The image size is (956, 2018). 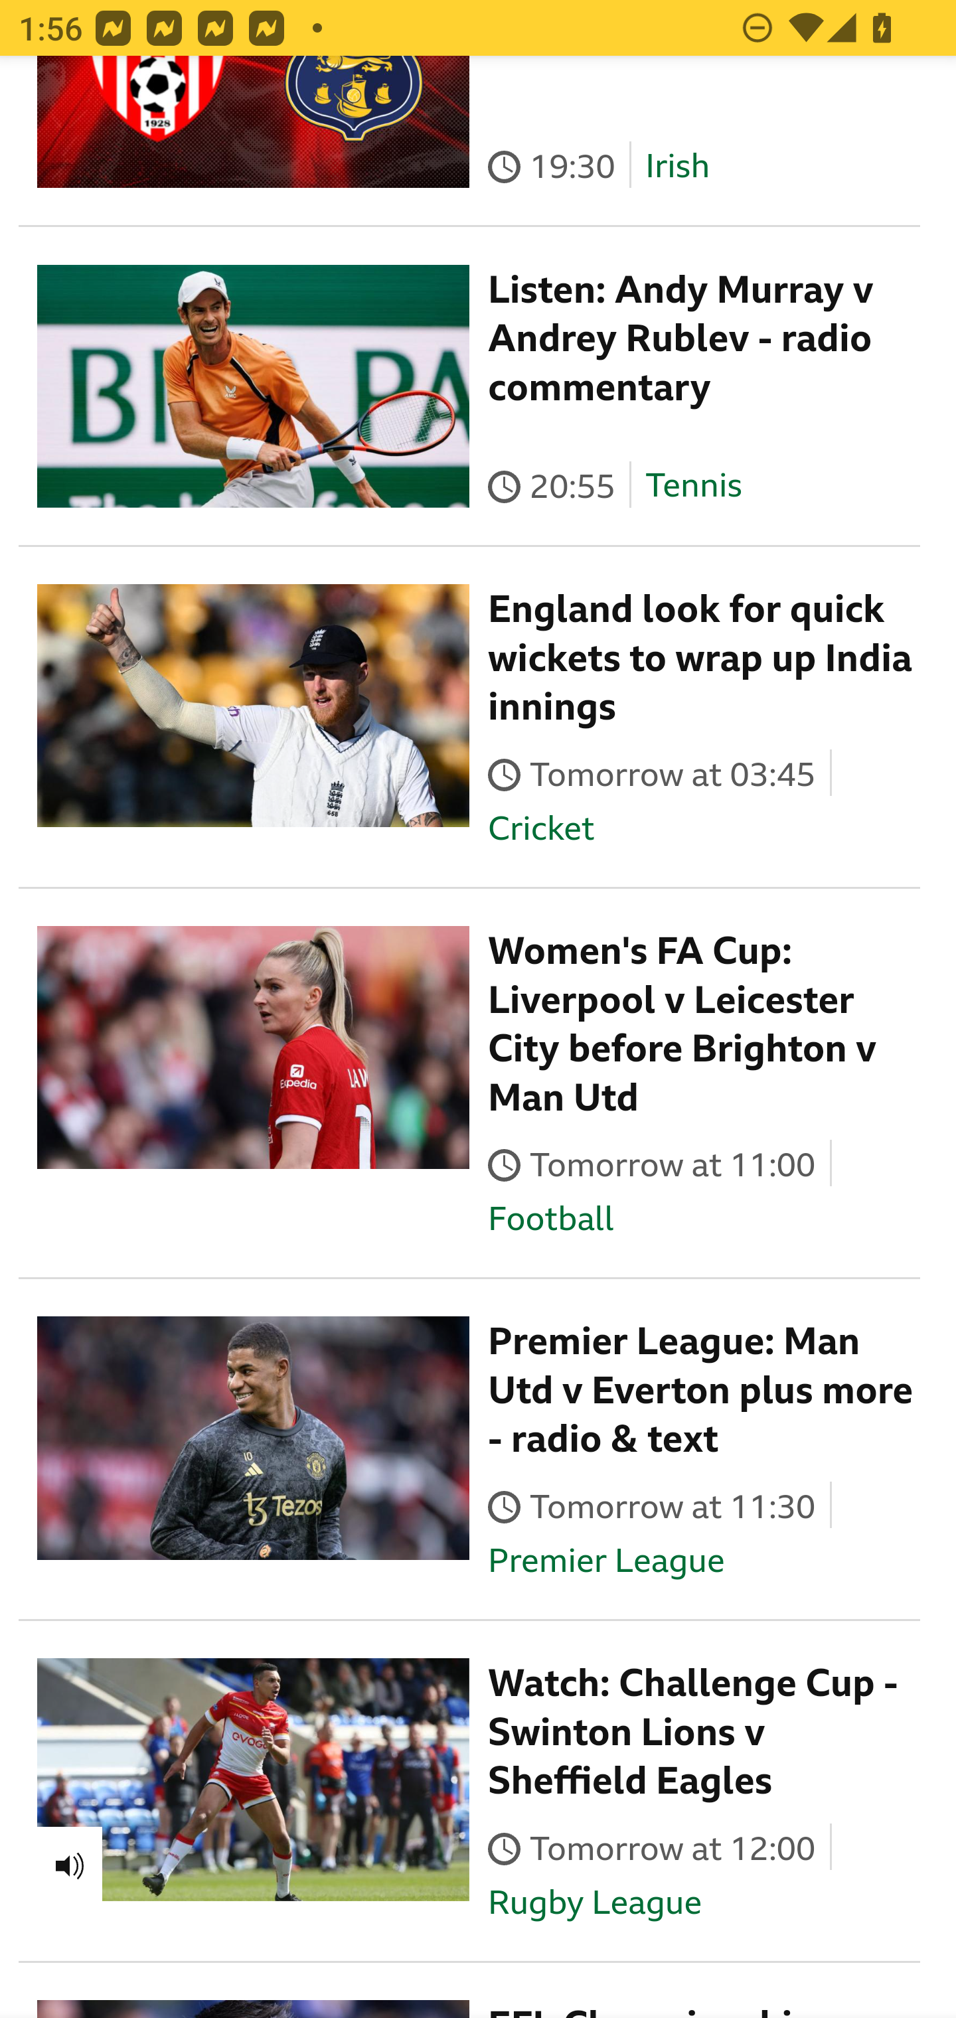 I want to click on Football, so click(x=551, y=1219).